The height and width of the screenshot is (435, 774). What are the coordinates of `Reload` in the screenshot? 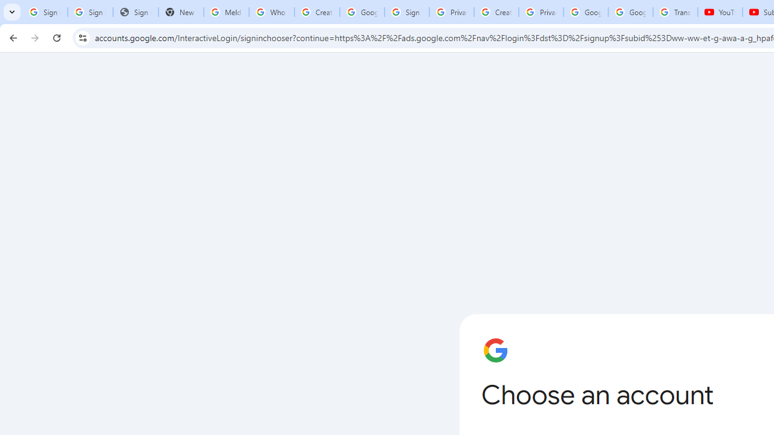 It's located at (57, 37).